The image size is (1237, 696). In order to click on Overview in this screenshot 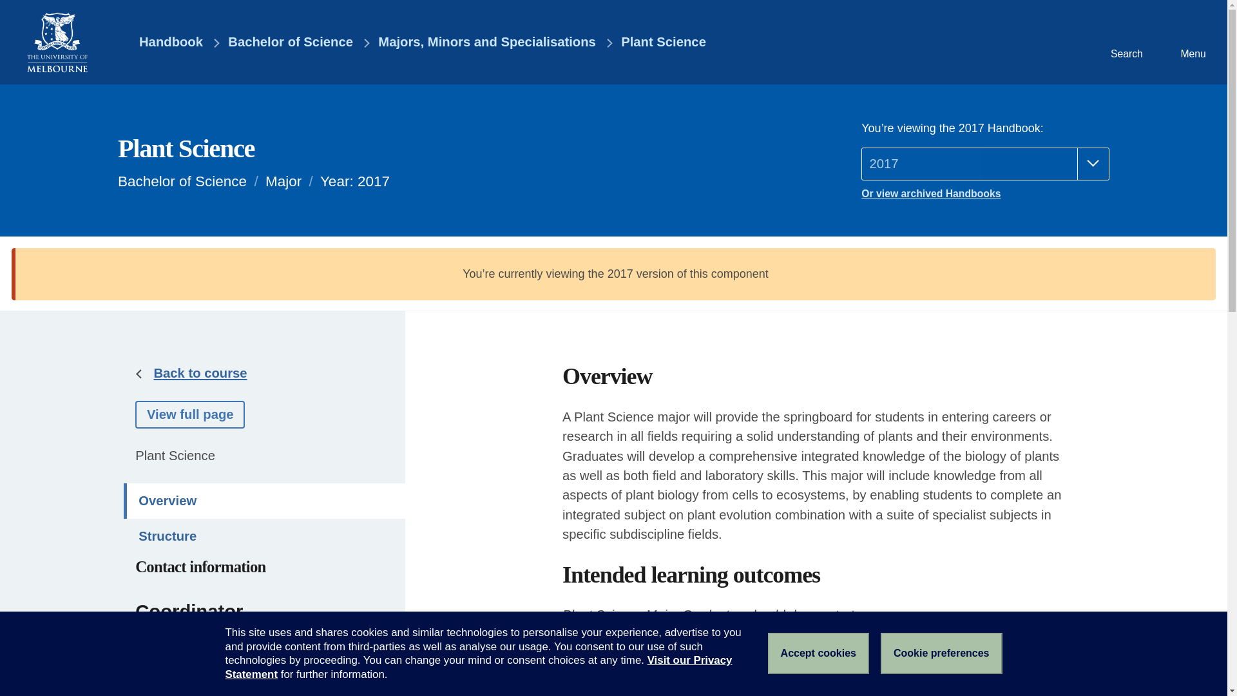, I will do `click(264, 500)`.